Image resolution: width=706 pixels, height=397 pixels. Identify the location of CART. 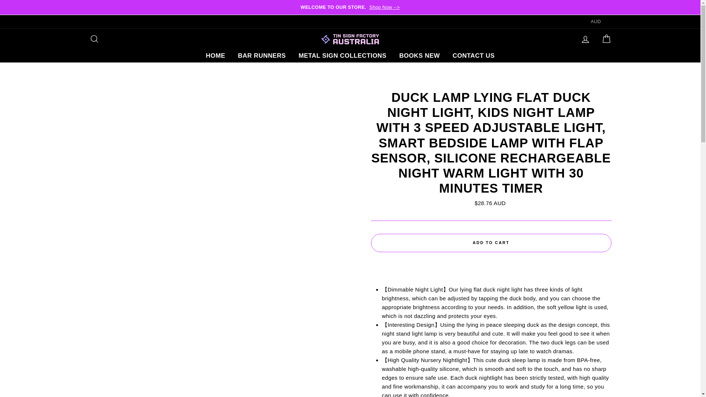
(606, 39).